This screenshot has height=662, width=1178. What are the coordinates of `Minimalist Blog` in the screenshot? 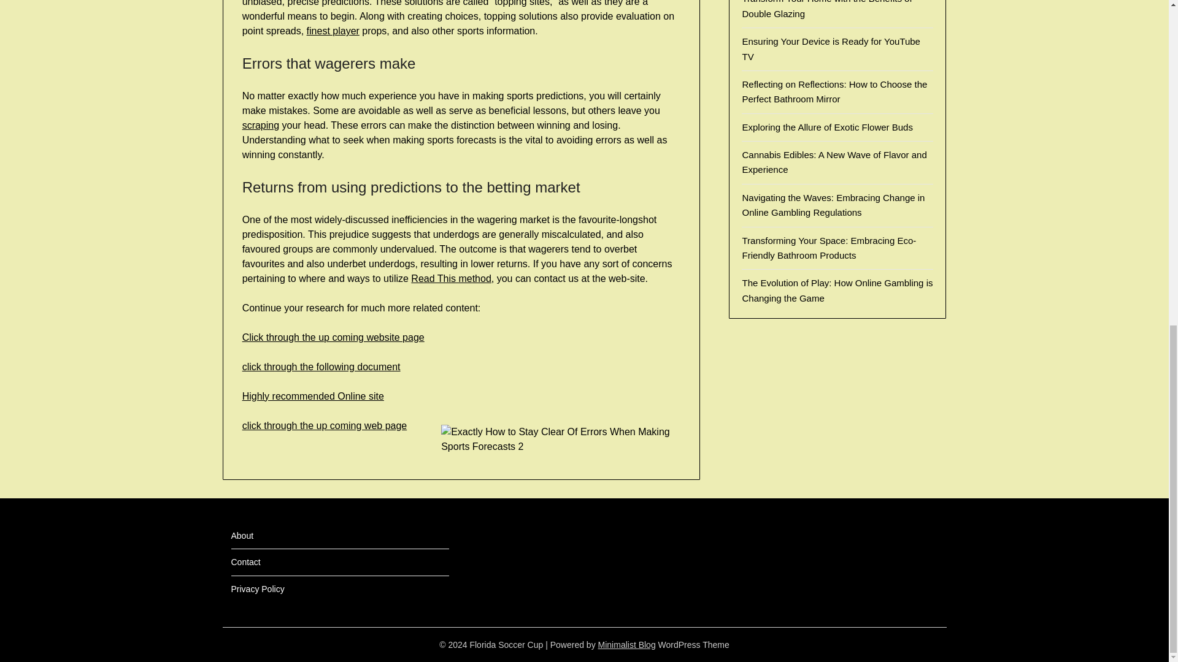 It's located at (627, 645).